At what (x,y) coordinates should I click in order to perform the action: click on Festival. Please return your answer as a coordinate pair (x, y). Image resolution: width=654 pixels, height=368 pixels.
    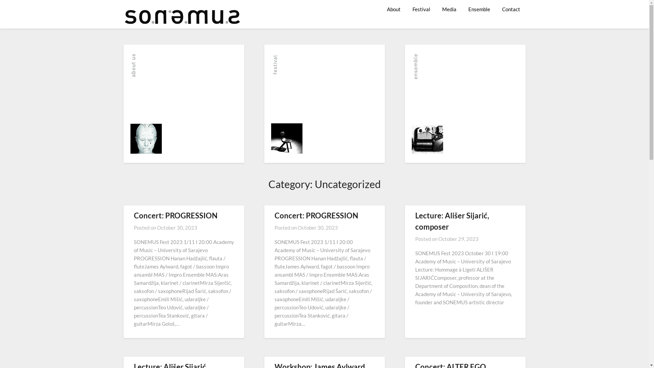
    Looking at the image, I should click on (421, 9).